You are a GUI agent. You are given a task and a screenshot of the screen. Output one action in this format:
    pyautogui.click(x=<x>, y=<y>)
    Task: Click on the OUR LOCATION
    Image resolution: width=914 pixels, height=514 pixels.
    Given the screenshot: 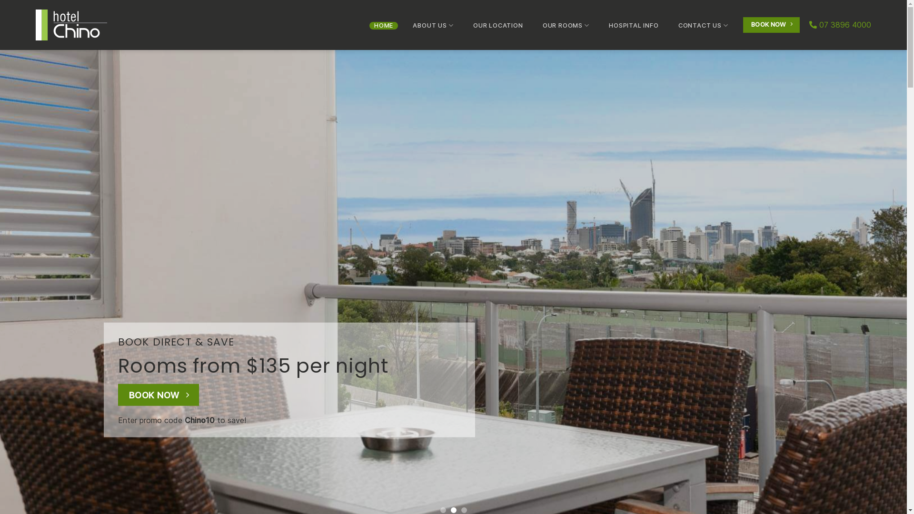 What is the action you would take?
    pyautogui.click(x=498, y=26)
    